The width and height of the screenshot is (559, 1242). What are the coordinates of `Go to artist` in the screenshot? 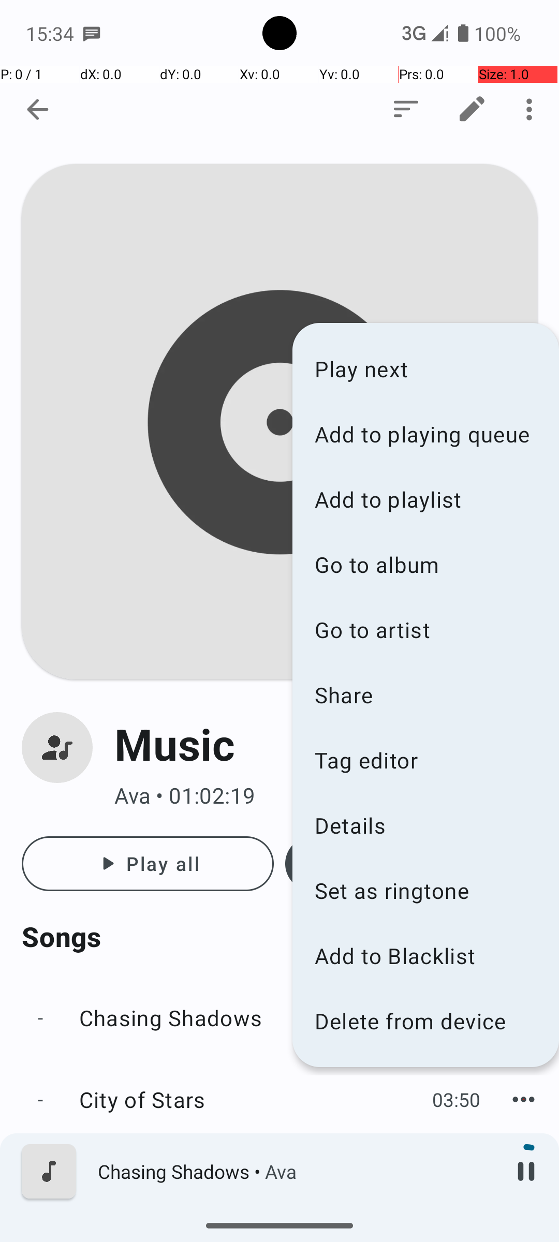 It's located at (425, 629).